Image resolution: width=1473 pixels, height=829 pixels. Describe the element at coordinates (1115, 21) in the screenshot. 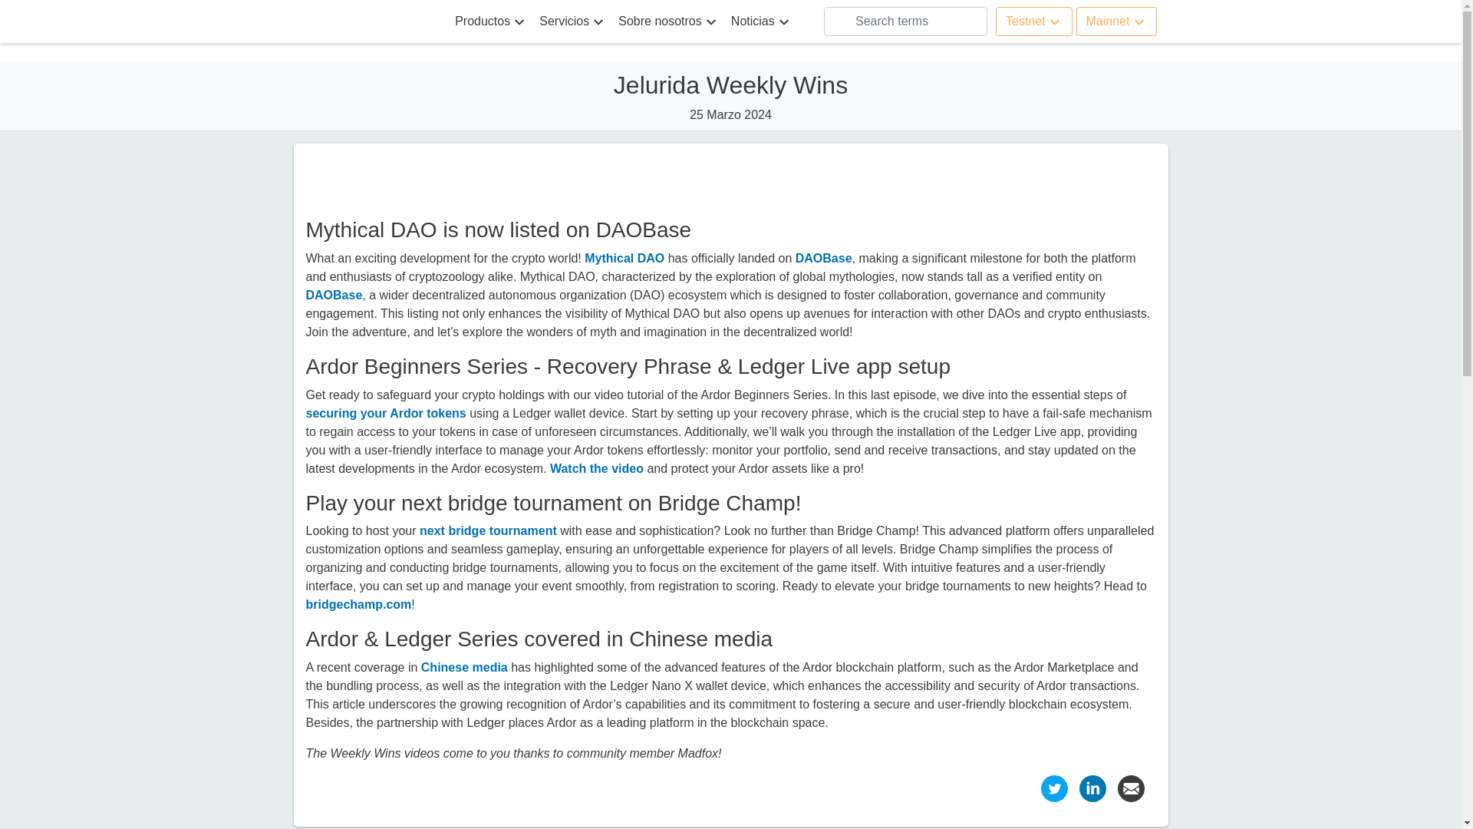

I see `Mainnet` at that location.